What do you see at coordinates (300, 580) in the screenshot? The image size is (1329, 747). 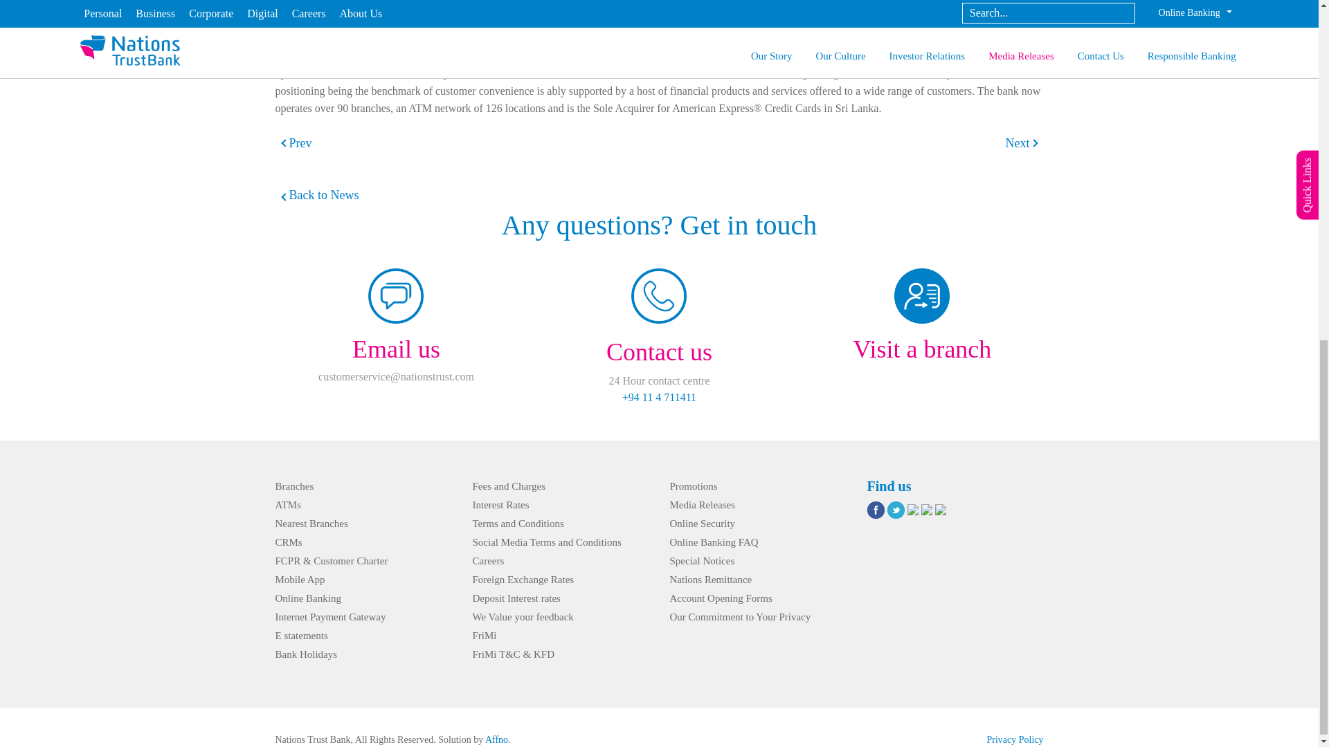 I see `Mobile App` at bounding box center [300, 580].